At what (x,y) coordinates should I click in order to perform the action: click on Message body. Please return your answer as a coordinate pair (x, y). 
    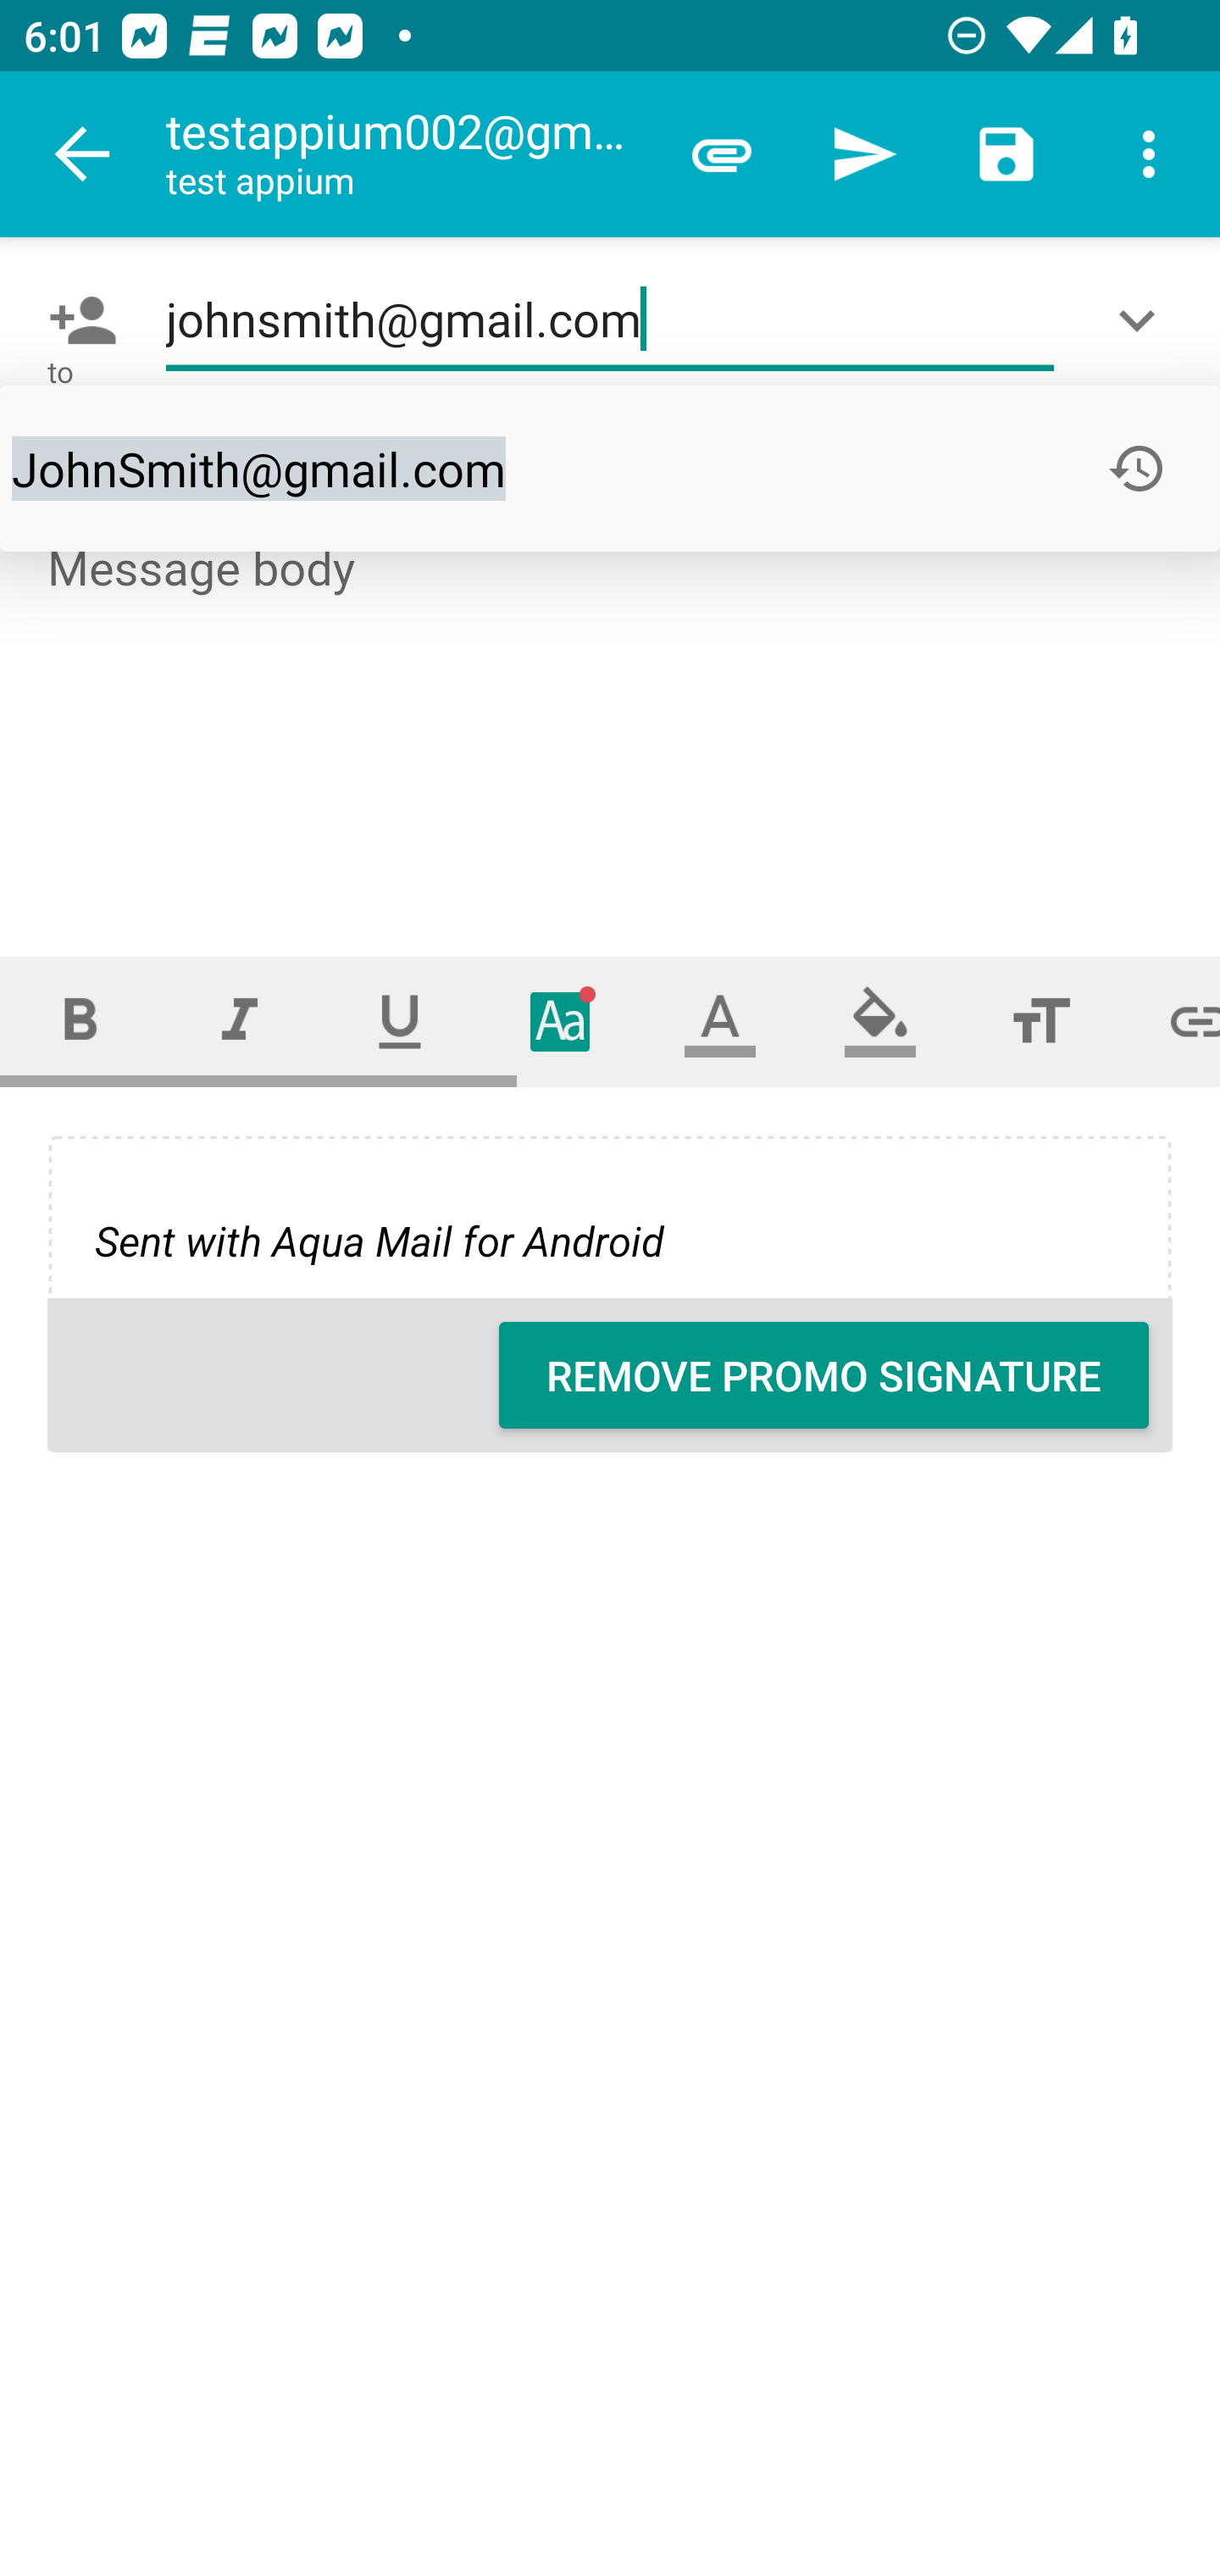
    Looking at the image, I should click on (612, 719).